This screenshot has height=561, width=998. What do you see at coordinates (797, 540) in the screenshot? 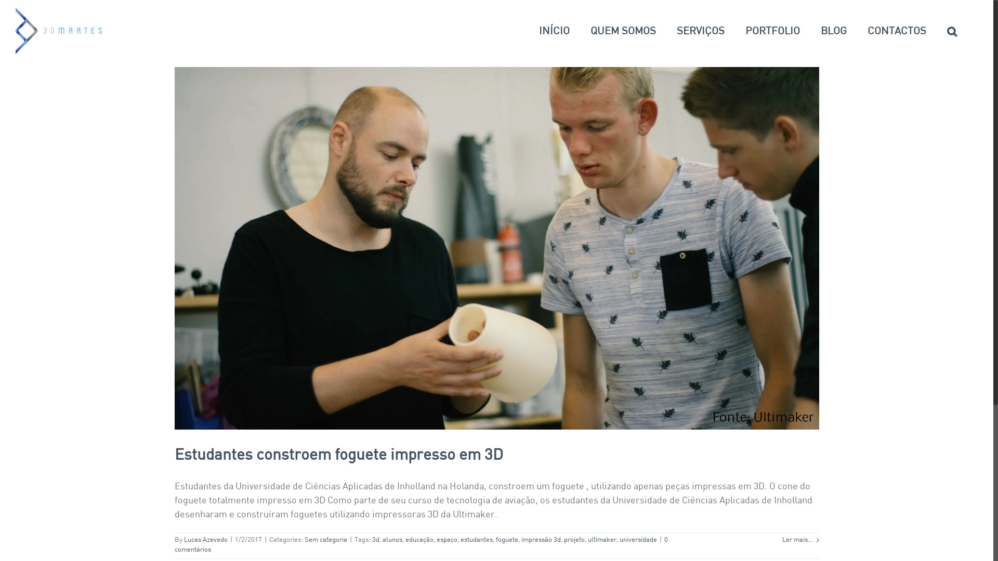
I see `Ler mais...` at bounding box center [797, 540].